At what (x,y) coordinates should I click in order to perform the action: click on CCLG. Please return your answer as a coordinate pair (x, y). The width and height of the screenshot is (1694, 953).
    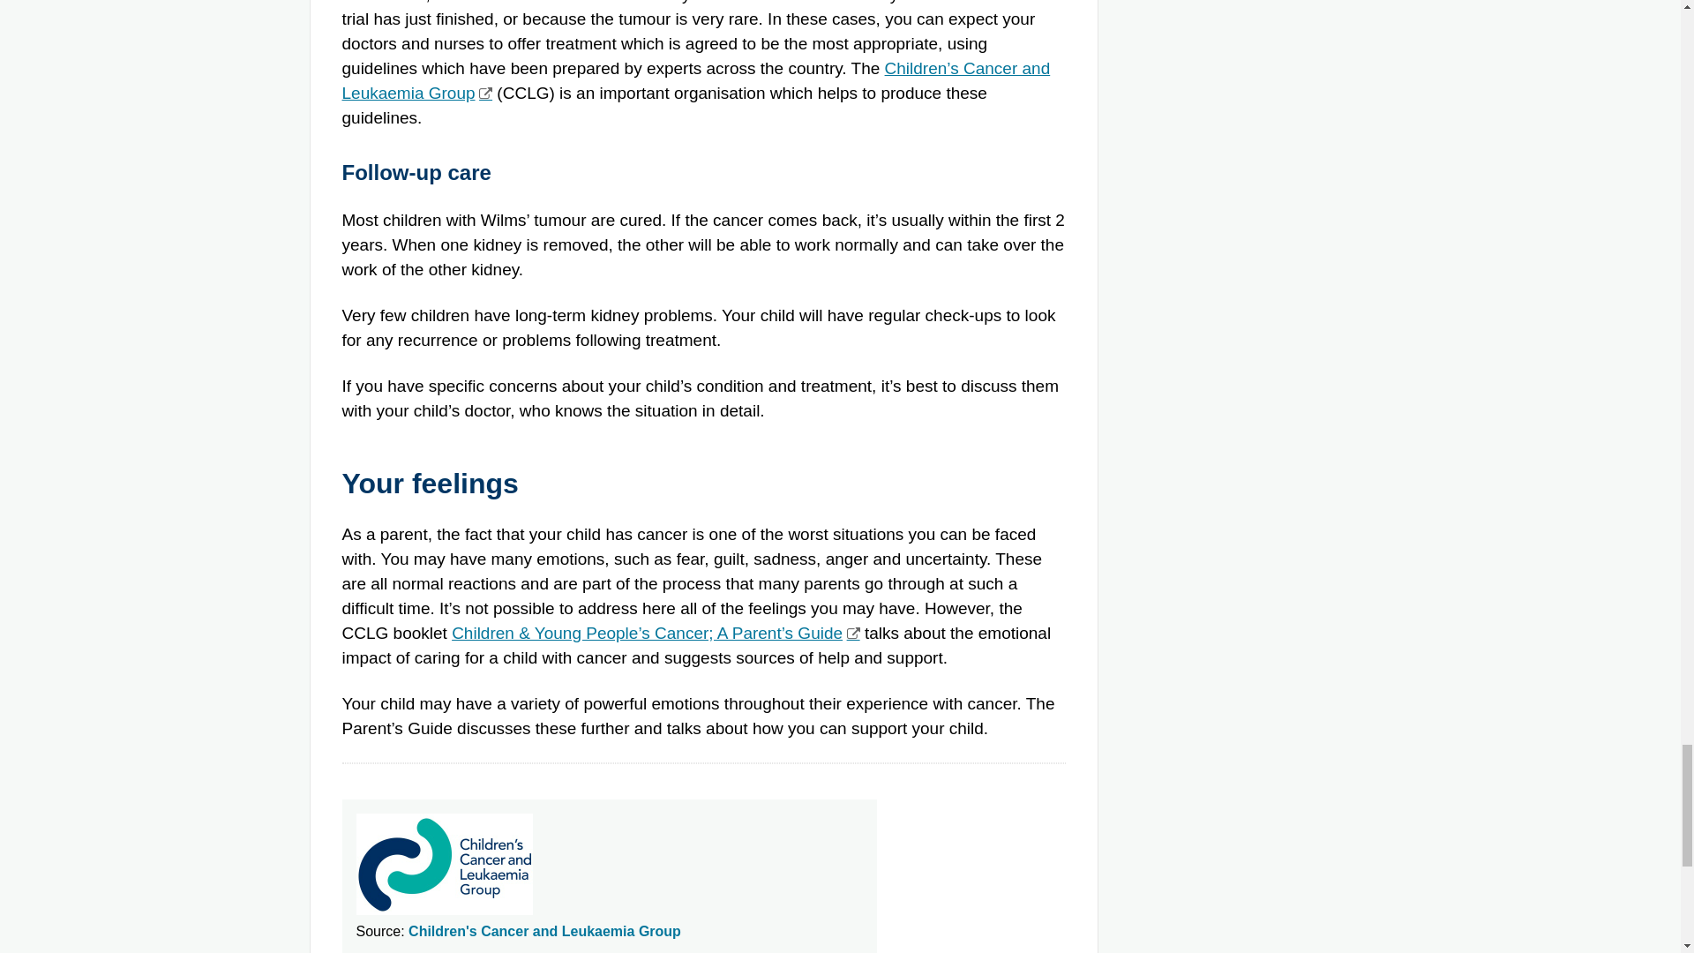
    Looking at the image, I should click on (695, 79).